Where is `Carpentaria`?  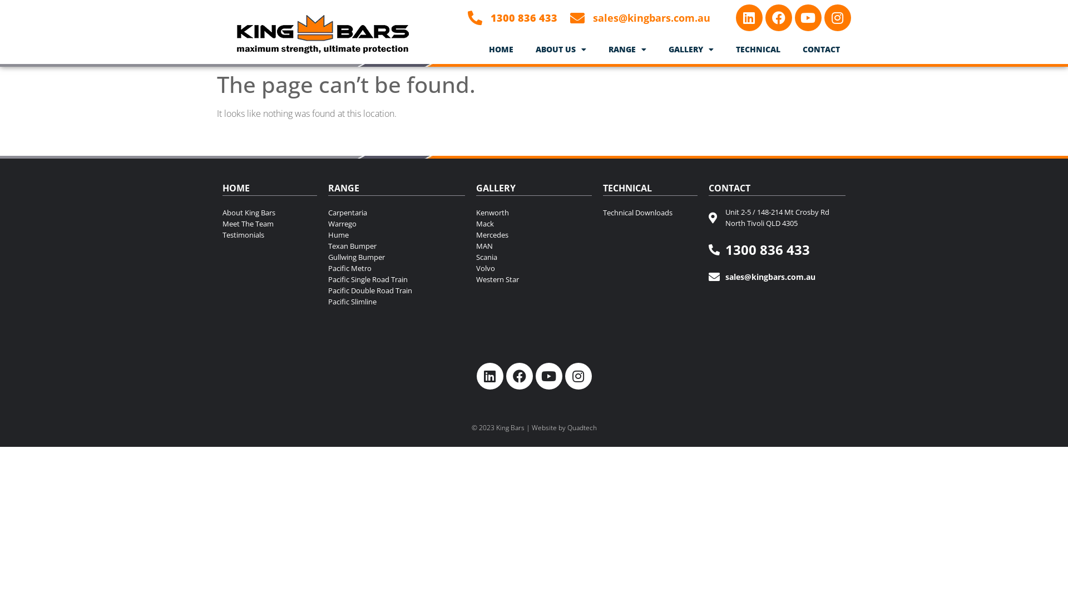
Carpentaria is located at coordinates (397, 213).